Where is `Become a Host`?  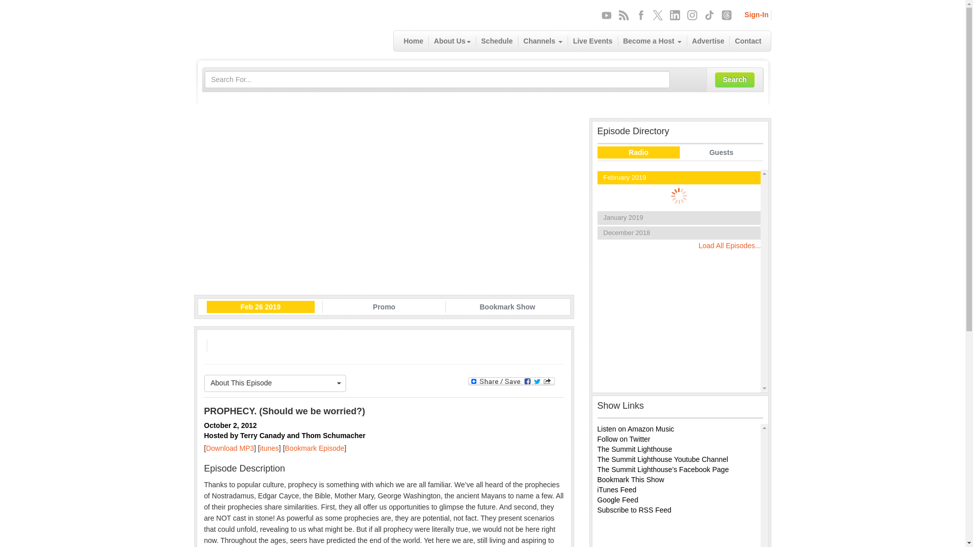
Become a Host is located at coordinates (652, 41).